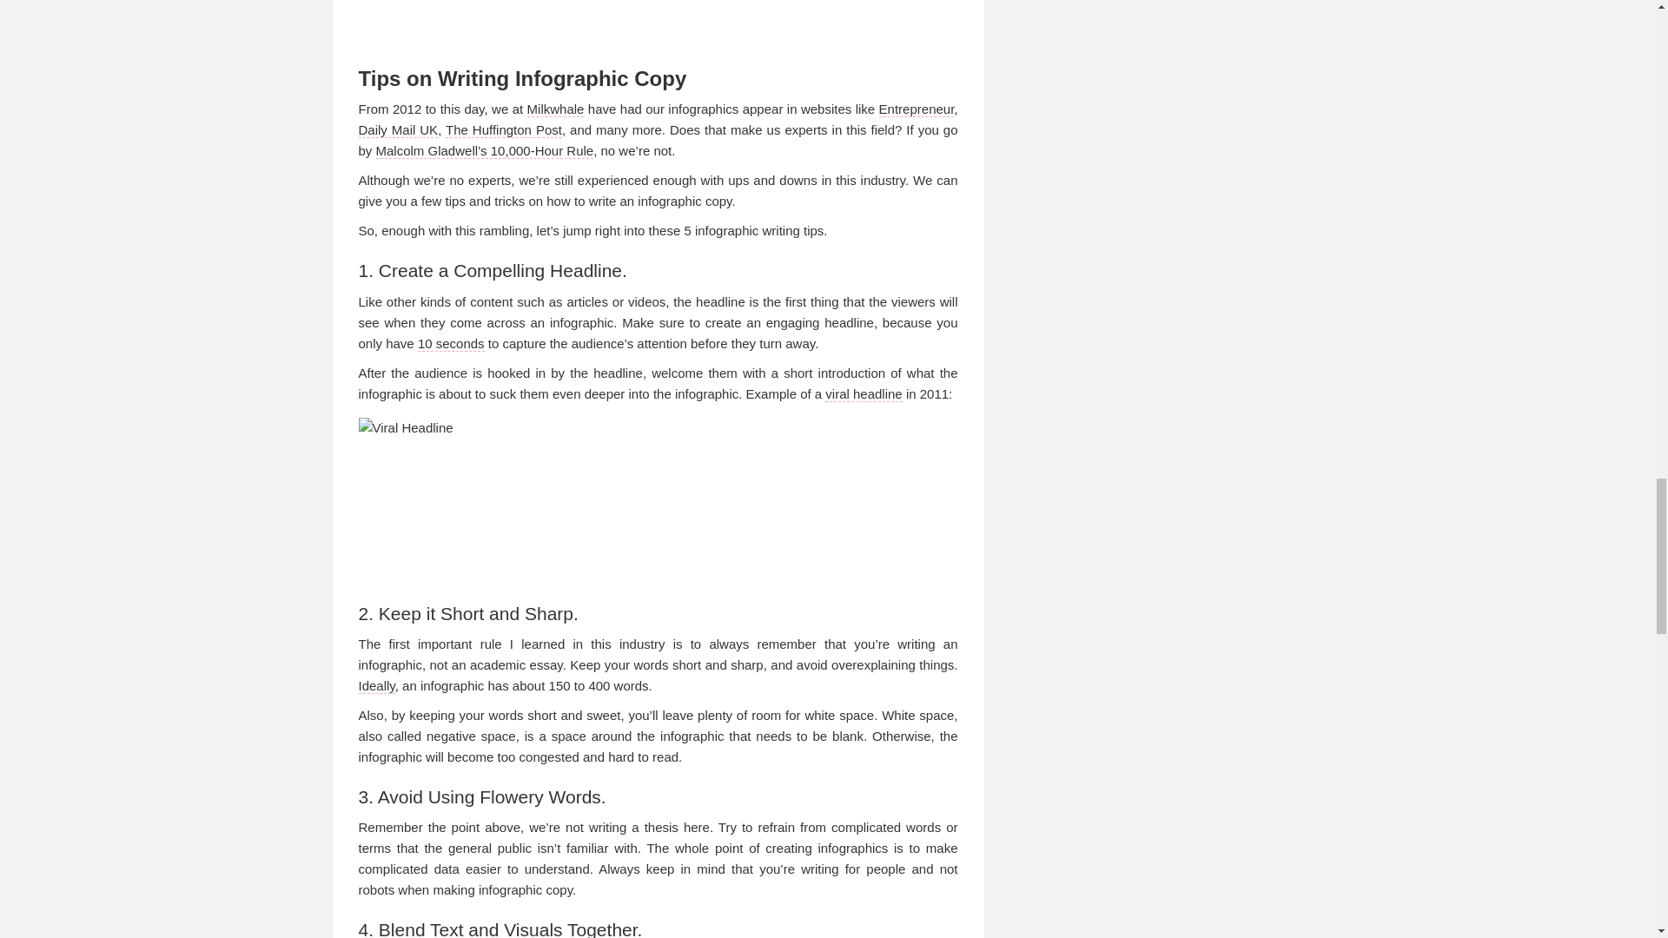 This screenshot has height=938, width=1668. I want to click on 10 seconds, so click(452, 344).